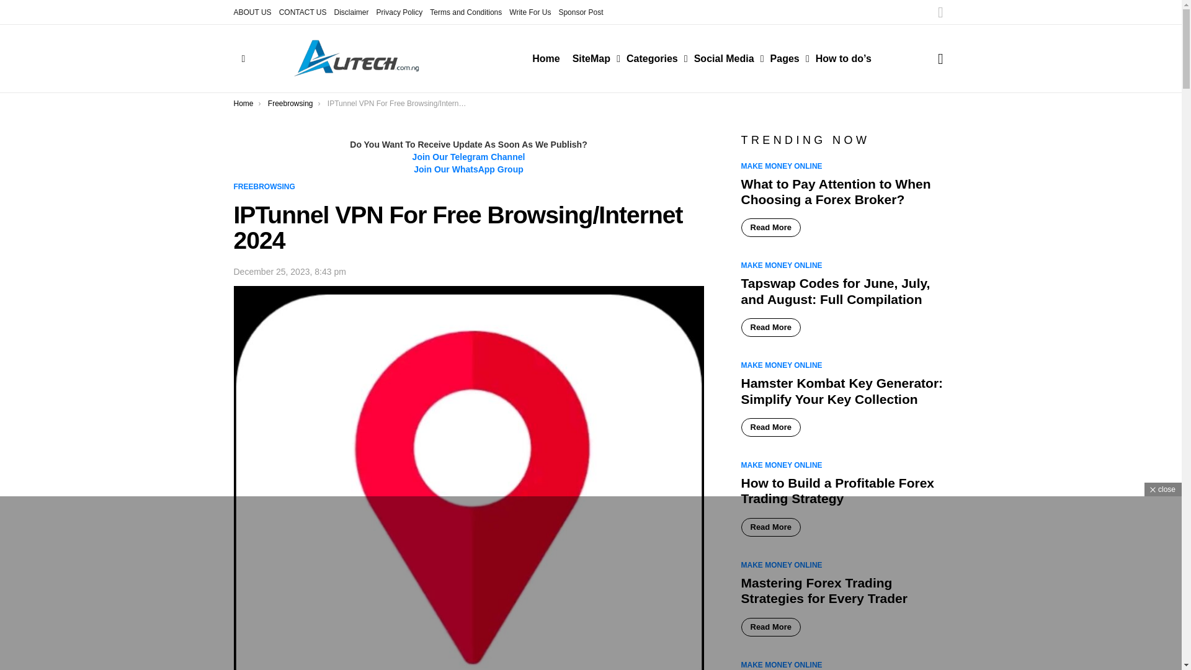 The width and height of the screenshot is (1191, 670). Describe the element at coordinates (654, 58) in the screenshot. I see `Categories` at that location.